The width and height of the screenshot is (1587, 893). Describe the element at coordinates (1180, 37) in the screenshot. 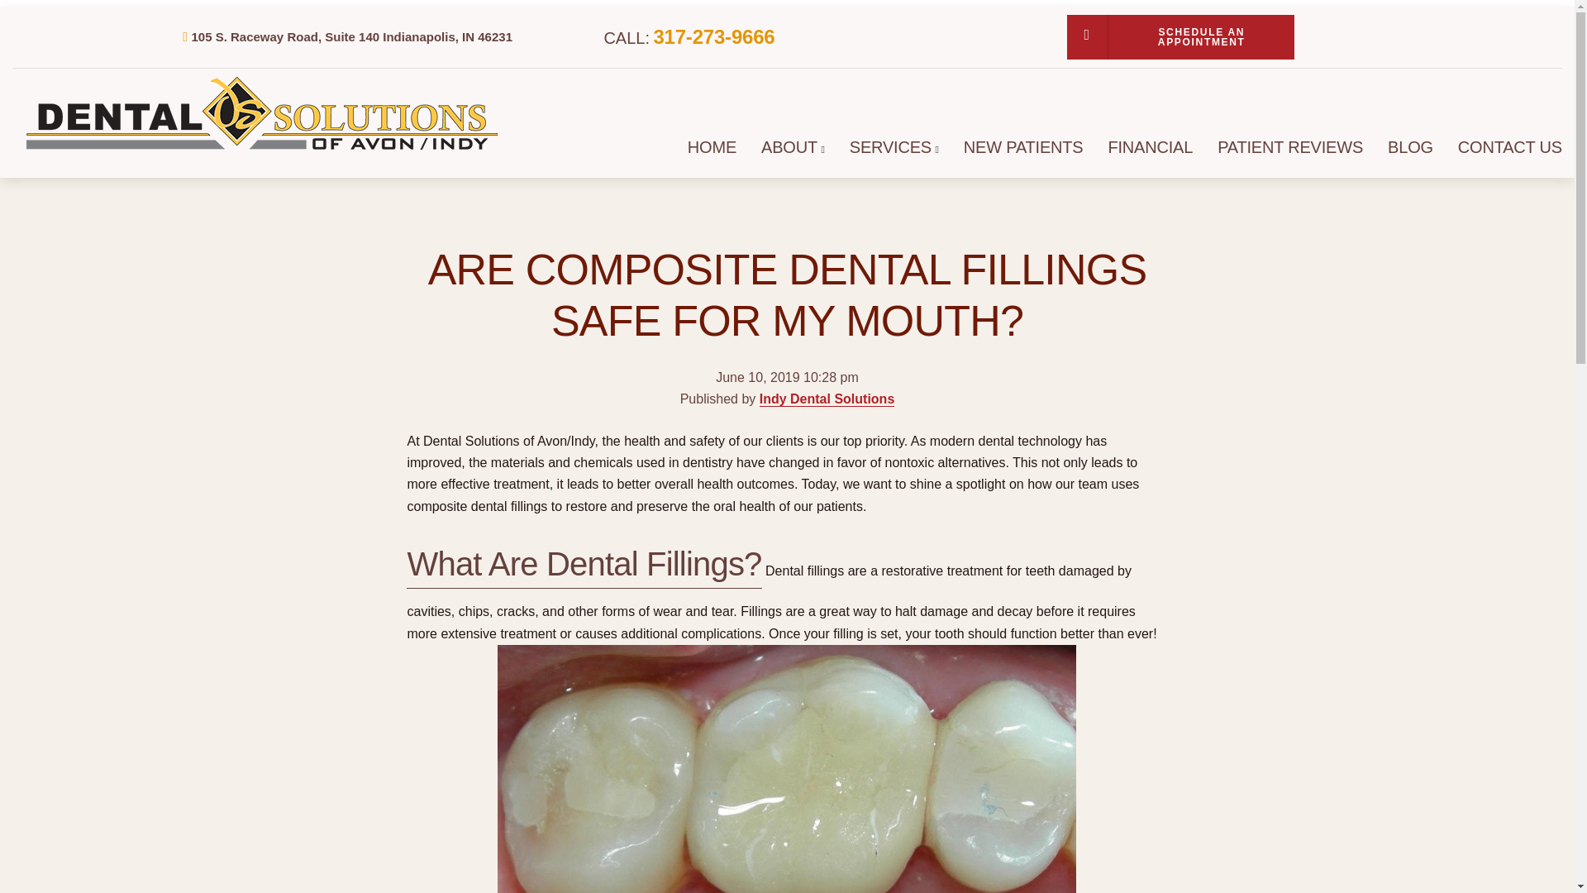

I see `SCHEDULE AN APPOINTMENT` at that location.